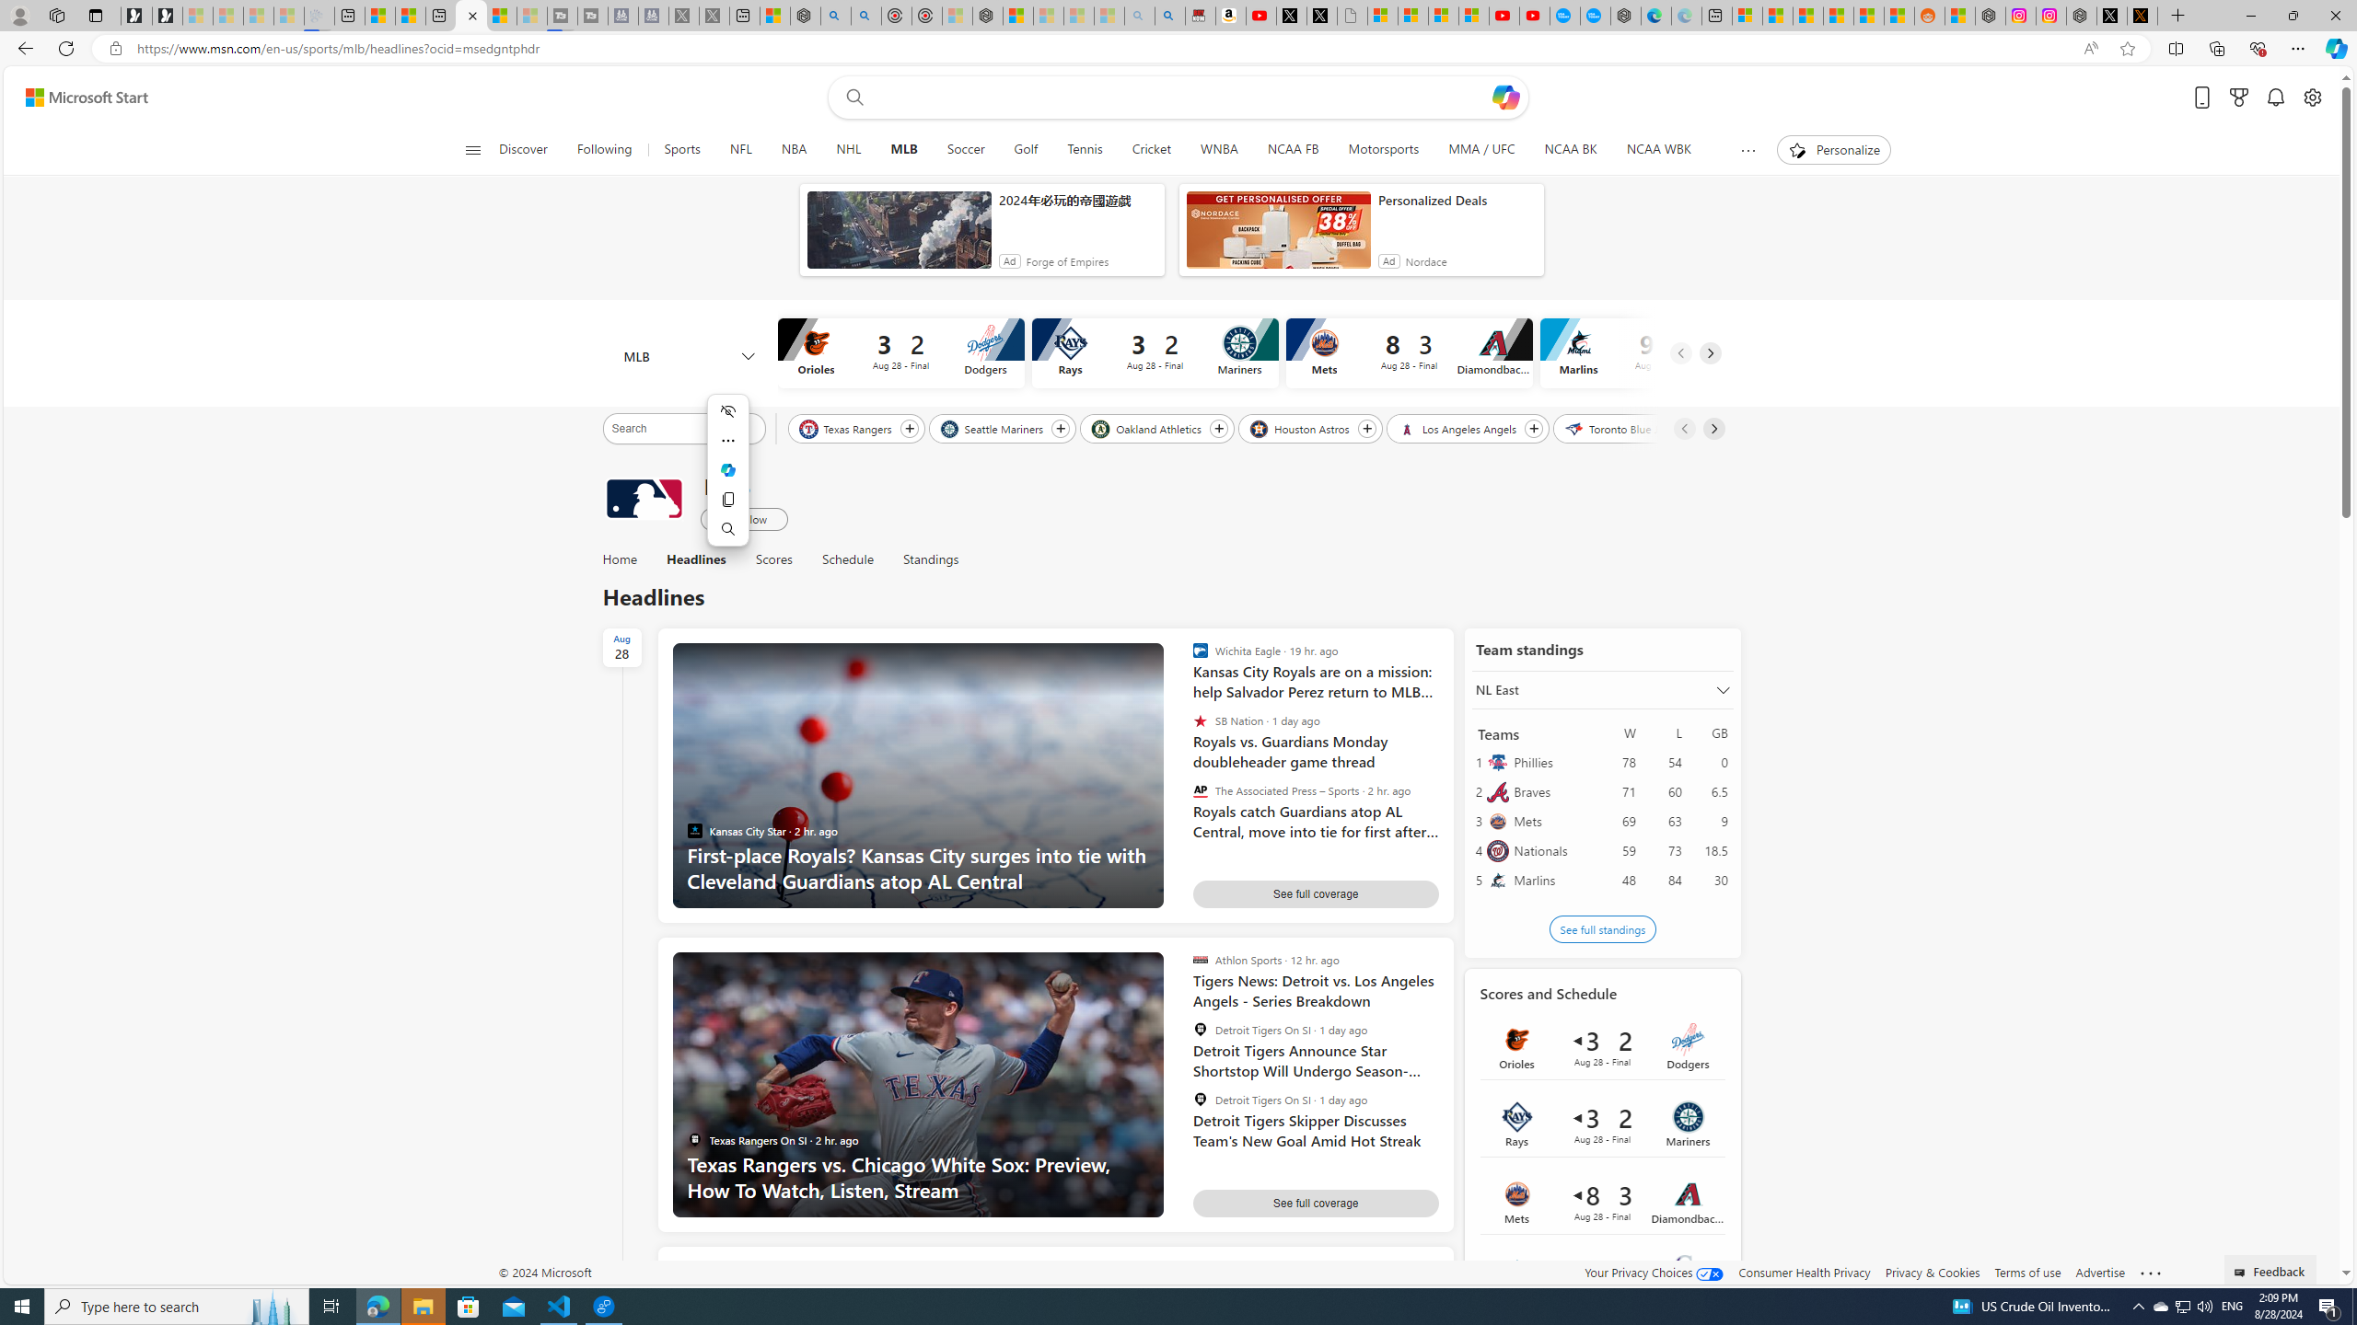 This screenshot has width=2357, height=1325. What do you see at coordinates (910, 429) in the screenshot?
I see `Follow Texas Rangers` at bounding box center [910, 429].